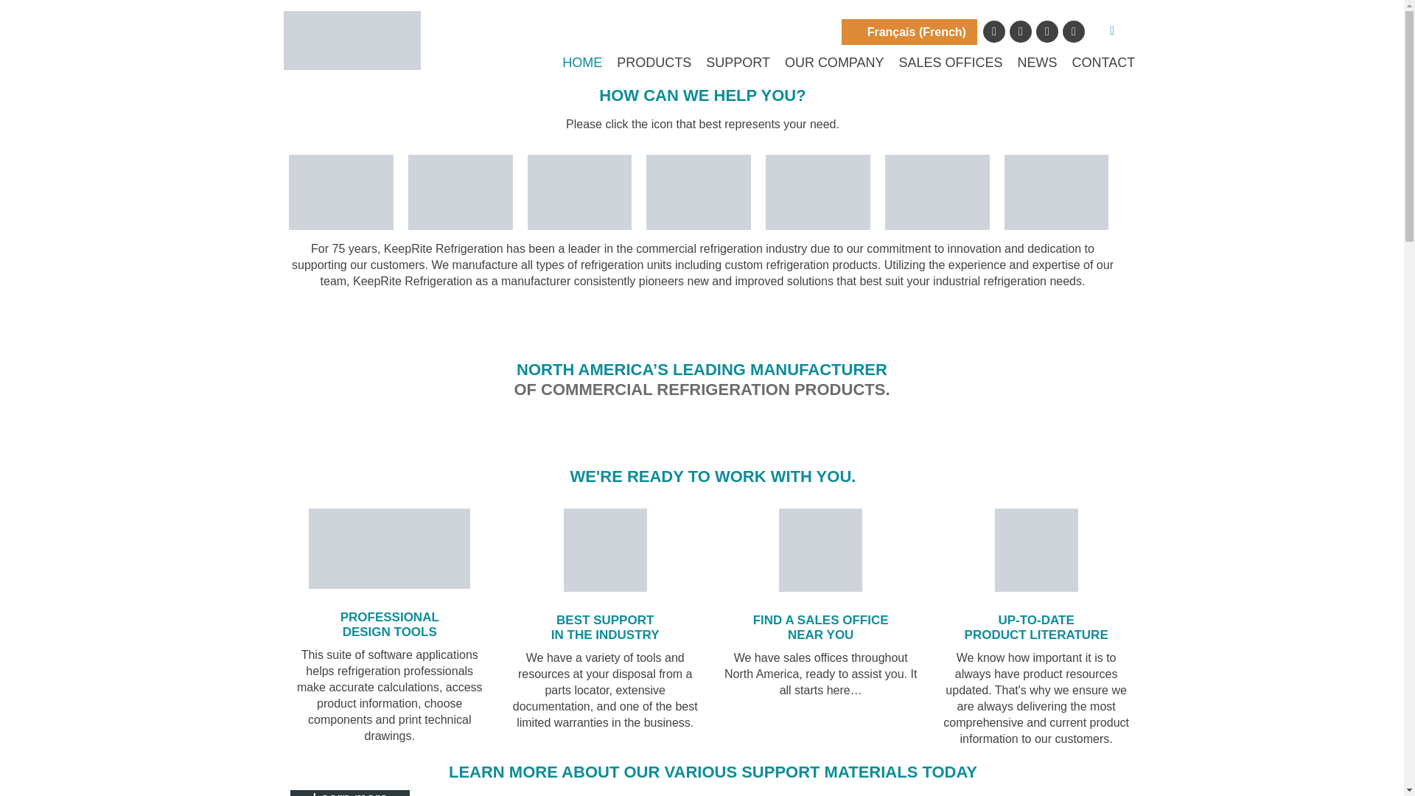 The width and height of the screenshot is (1415, 796). Describe the element at coordinates (352, 41) in the screenshot. I see `KeepRite Refrigeration` at that location.